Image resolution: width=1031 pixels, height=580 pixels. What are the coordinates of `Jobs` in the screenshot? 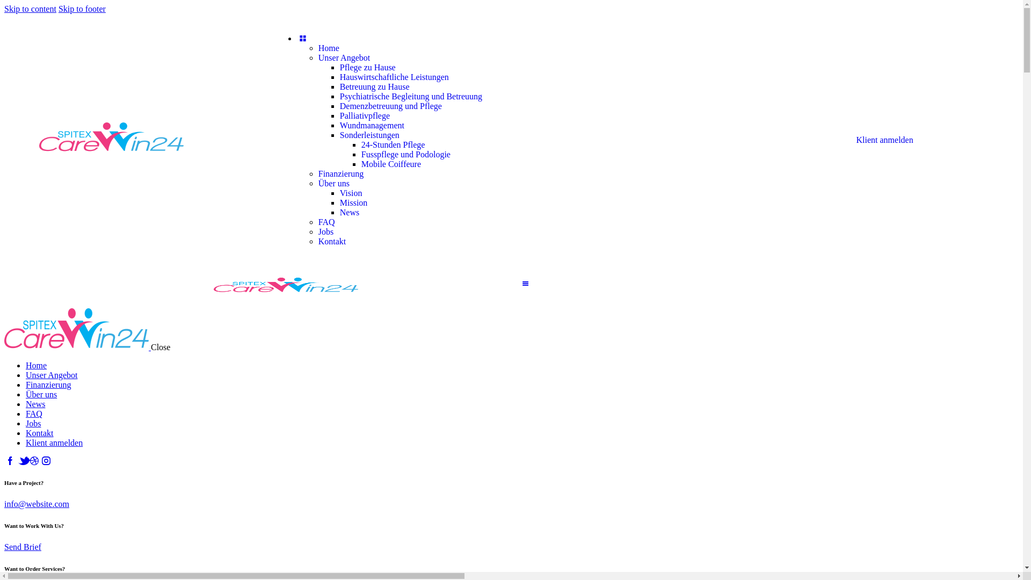 It's located at (33, 423).